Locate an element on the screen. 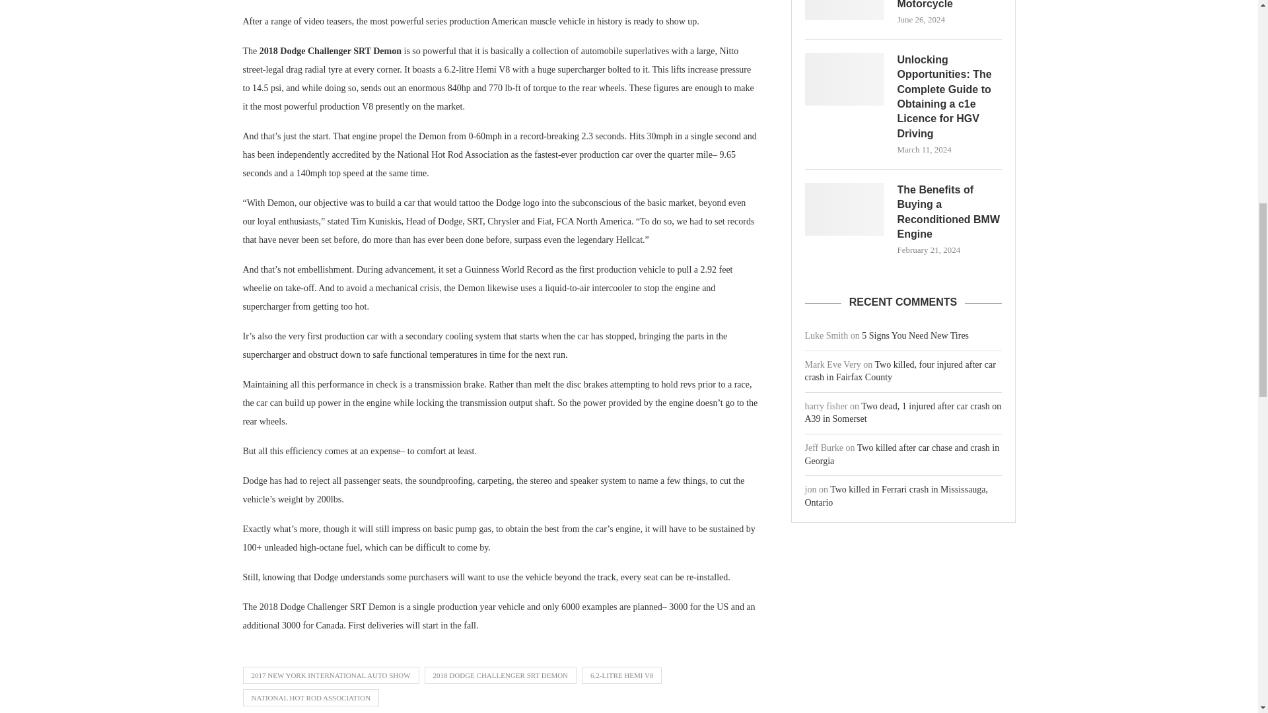  NATIONAL HOT ROD ASSOCIATION is located at coordinates (311, 698).